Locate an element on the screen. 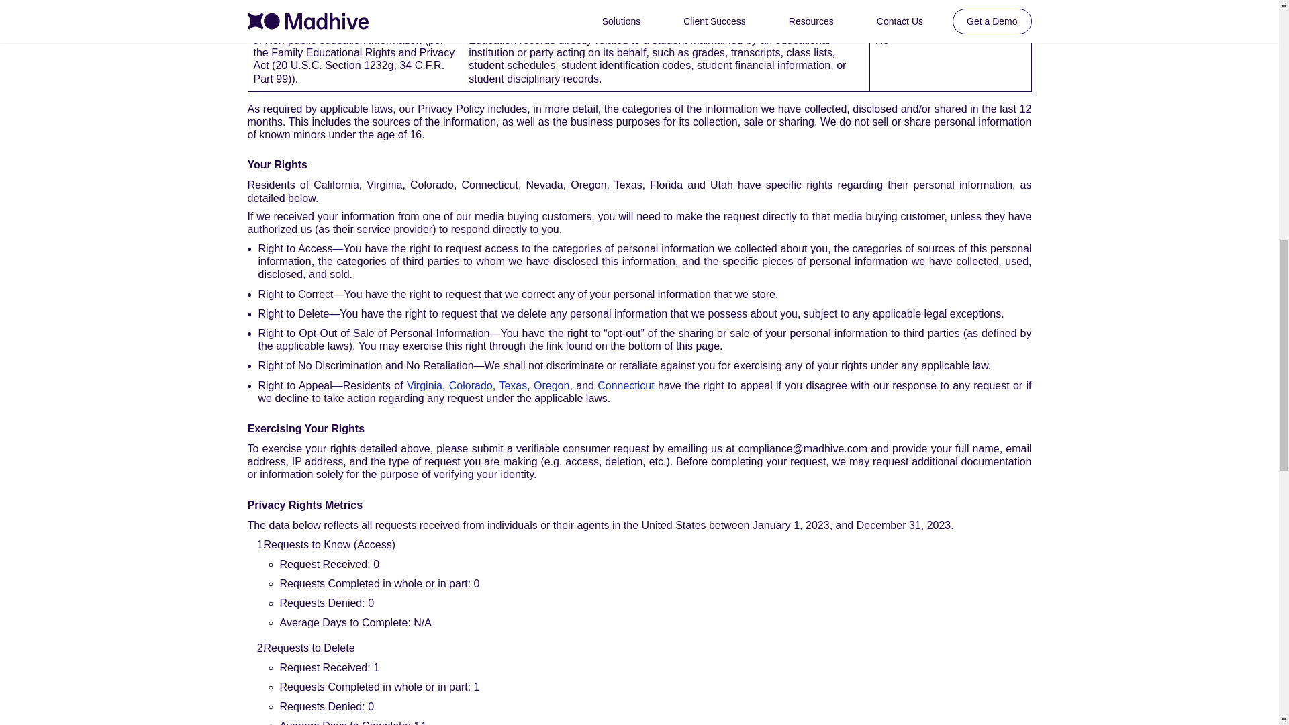 The image size is (1289, 725). Connecticut is located at coordinates (626, 385).